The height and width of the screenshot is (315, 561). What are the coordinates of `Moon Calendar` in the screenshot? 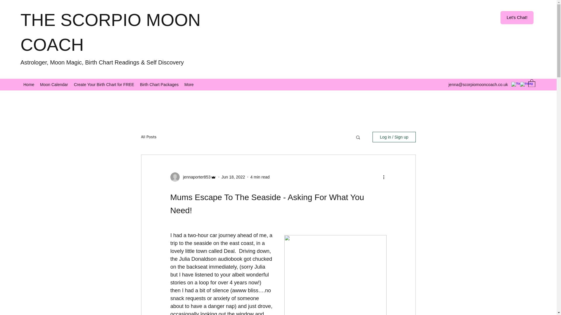 It's located at (54, 85).